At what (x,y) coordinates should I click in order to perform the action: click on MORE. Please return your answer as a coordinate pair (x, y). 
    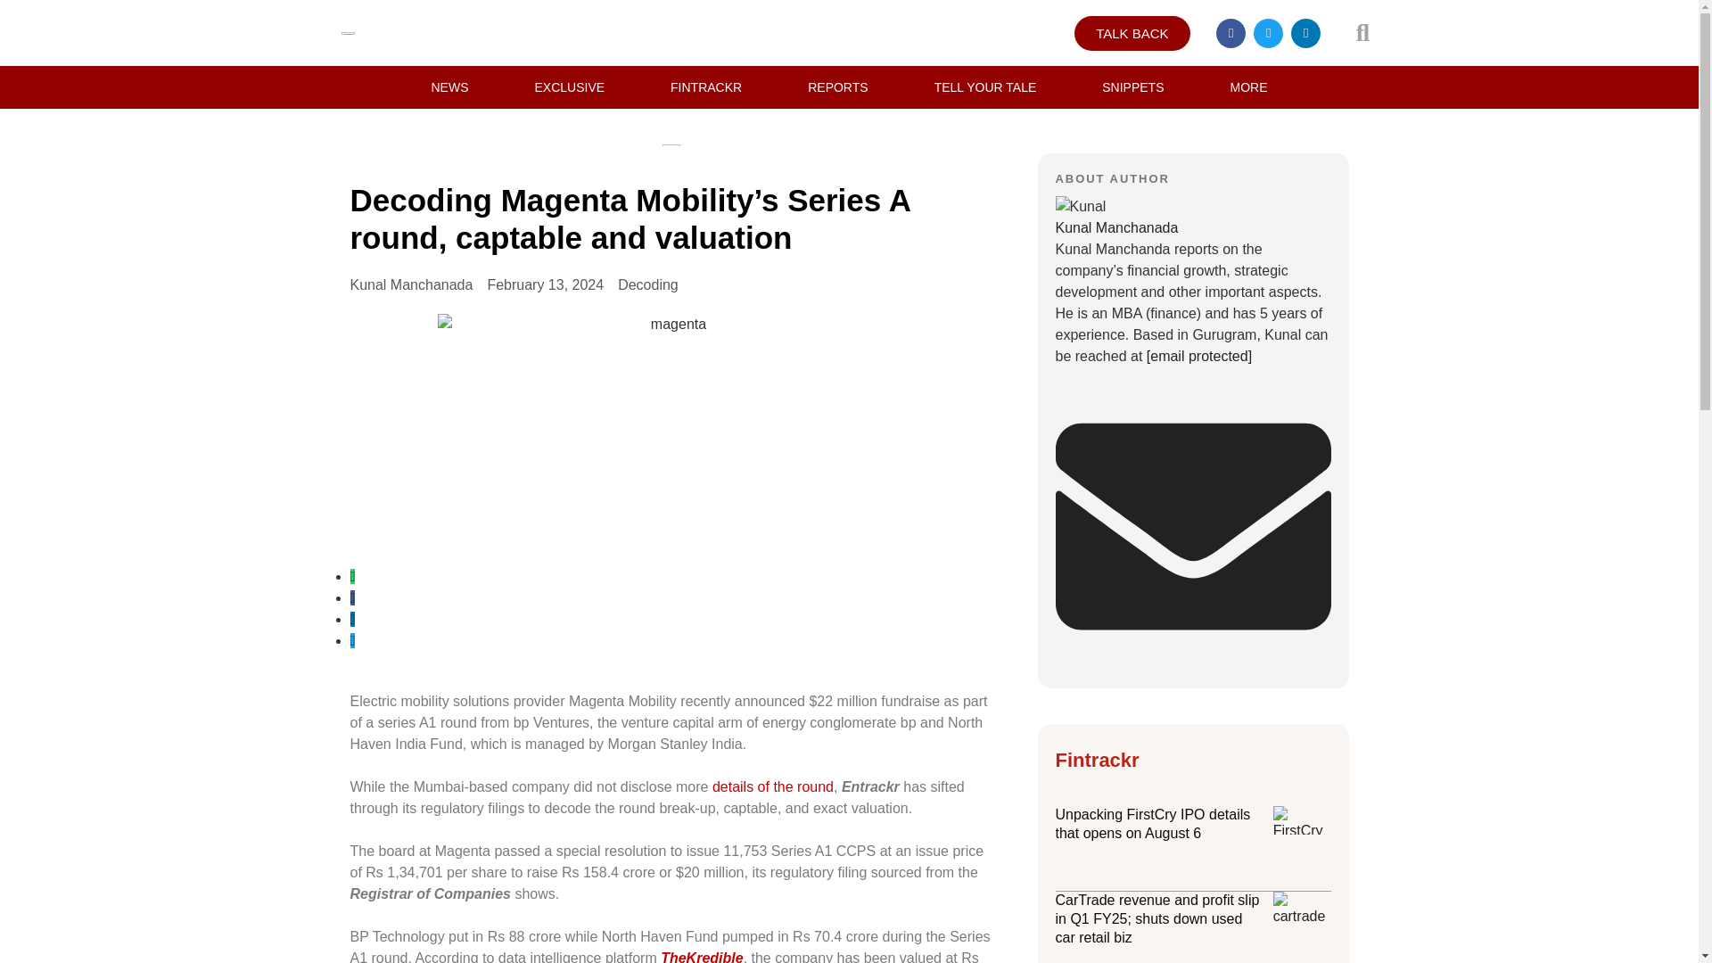
    Looking at the image, I should click on (1248, 87).